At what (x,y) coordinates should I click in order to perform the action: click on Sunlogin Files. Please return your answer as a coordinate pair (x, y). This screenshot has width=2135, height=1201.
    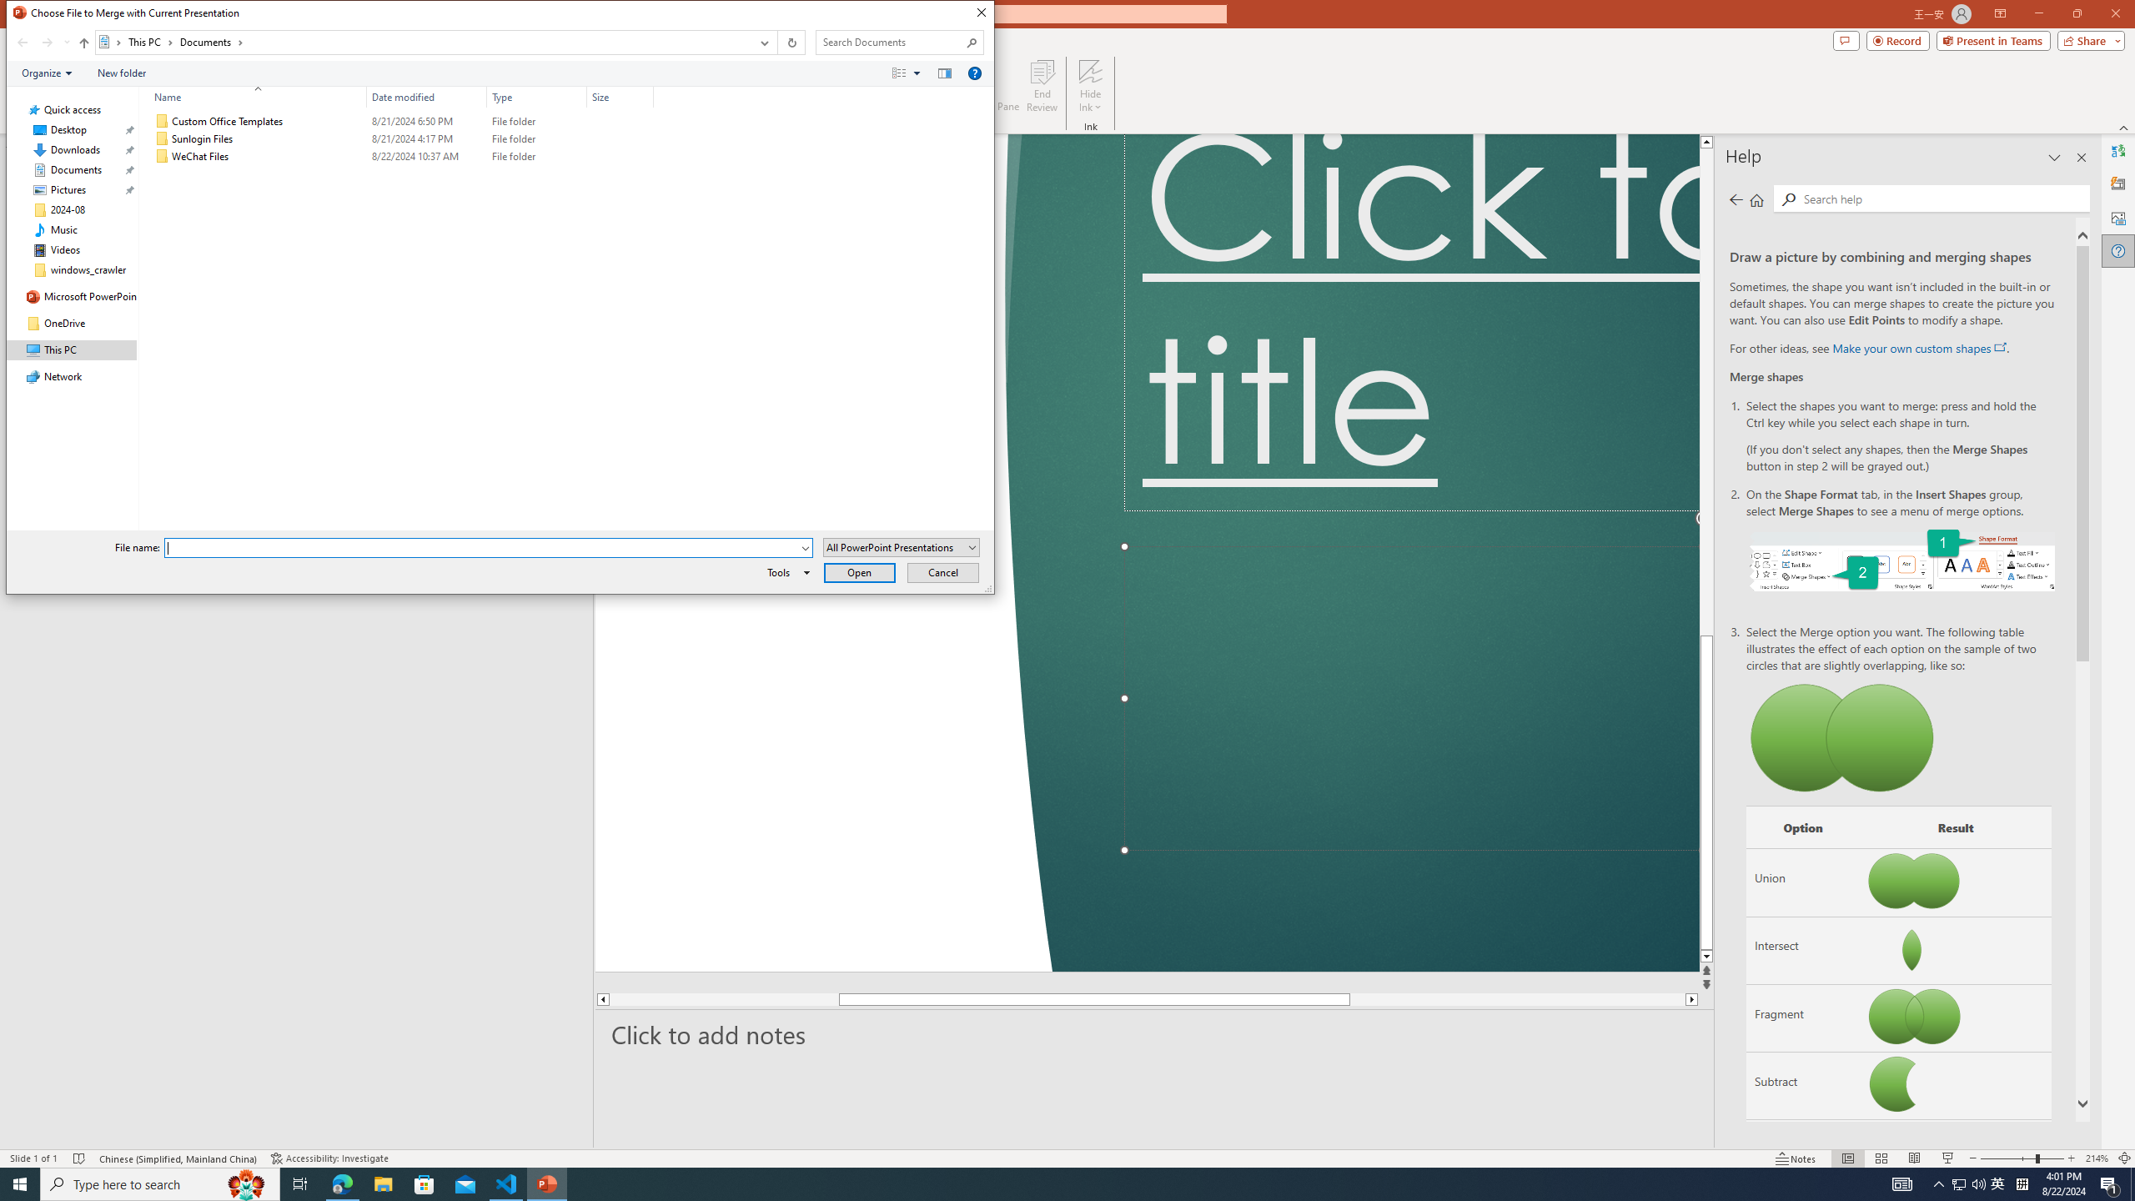
    Looking at the image, I should click on (400, 138).